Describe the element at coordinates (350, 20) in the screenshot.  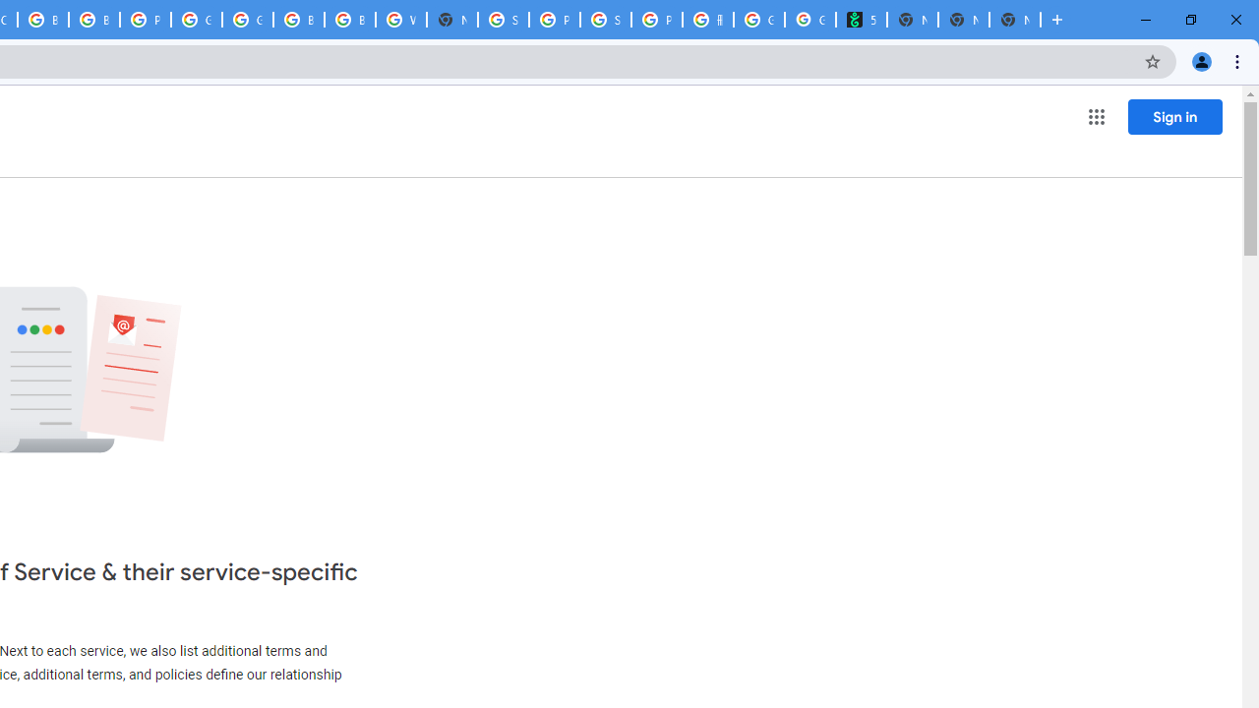
I see `Browse Chrome as a guest - Computer - Google Chrome Help` at that location.